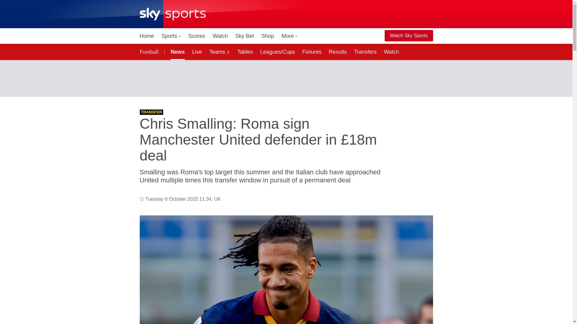 Image resolution: width=577 pixels, height=324 pixels. Describe the element at coordinates (147, 36) in the screenshot. I see `Home` at that location.